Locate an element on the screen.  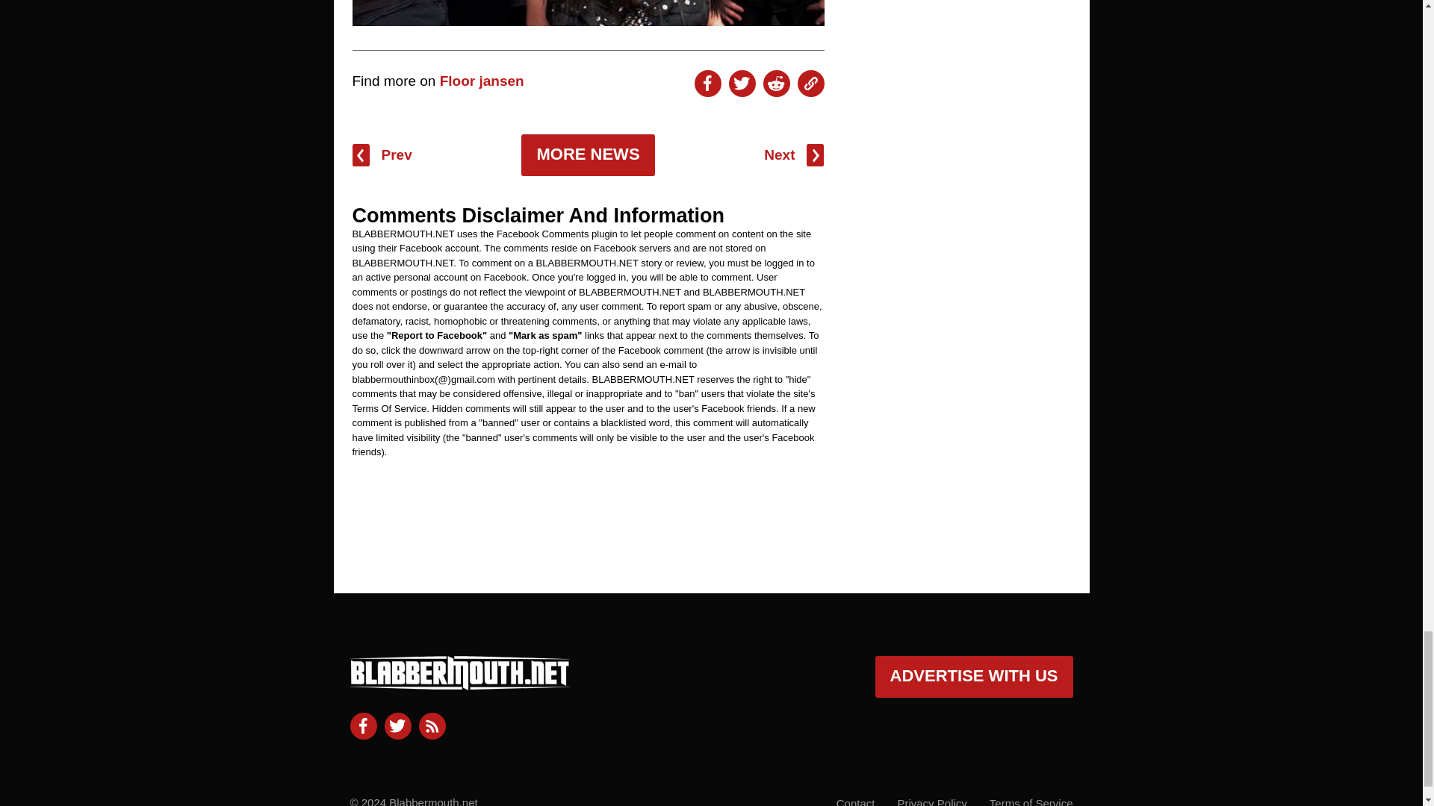
Prev is located at coordinates (382, 155).